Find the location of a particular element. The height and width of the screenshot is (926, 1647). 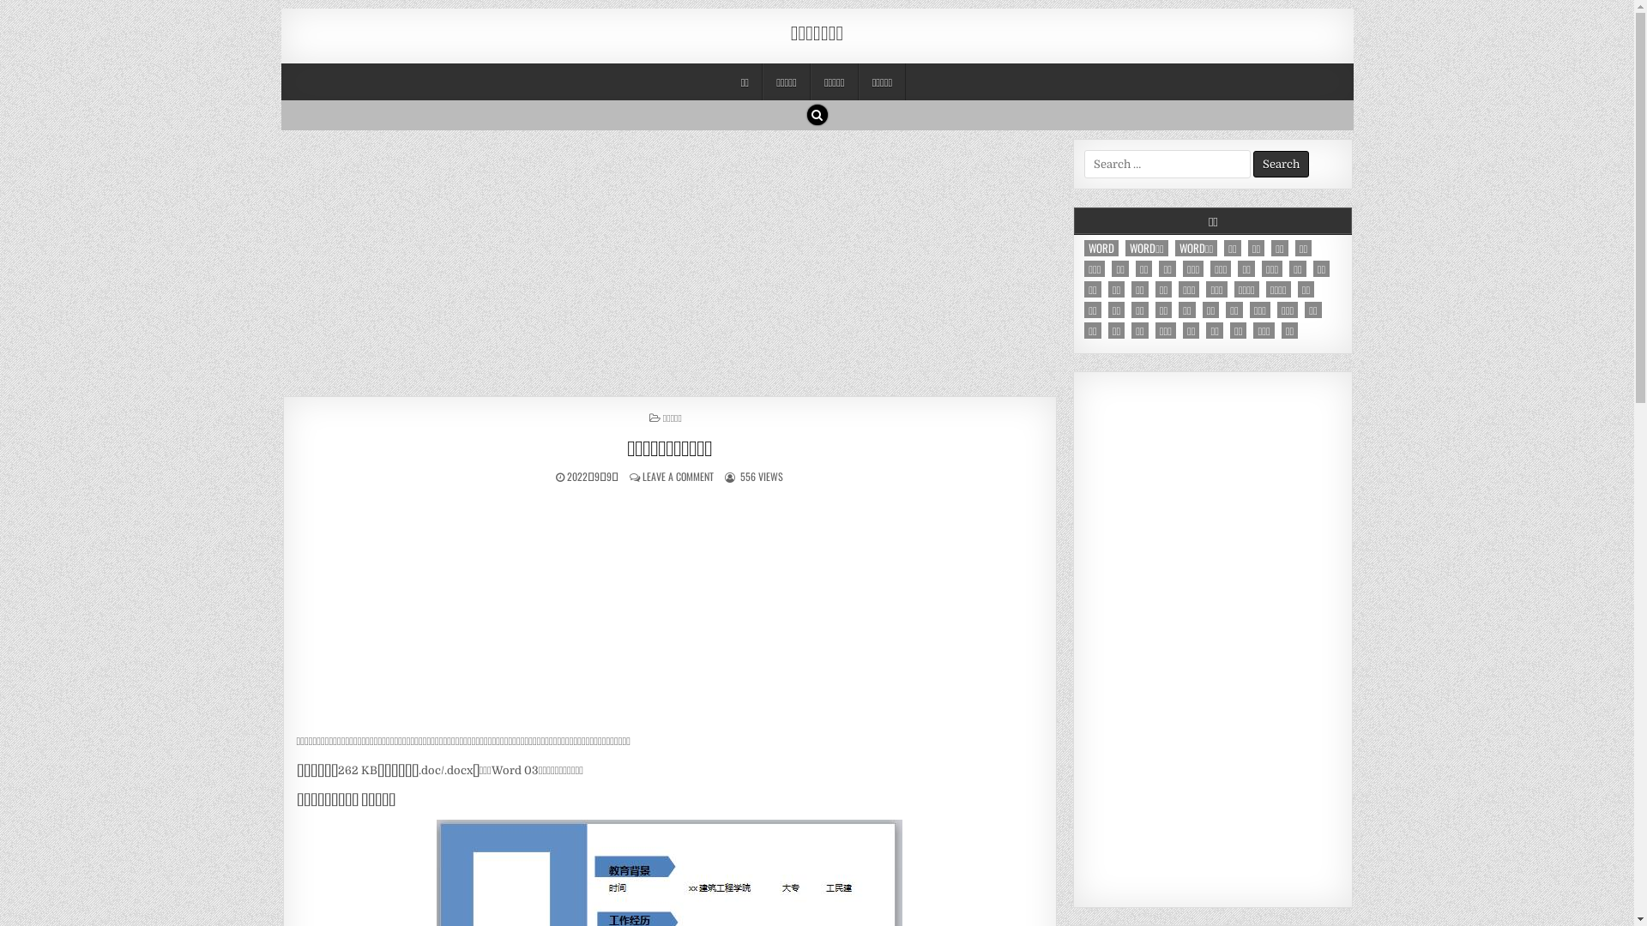

WORD is located at coordinates (1101, 249).